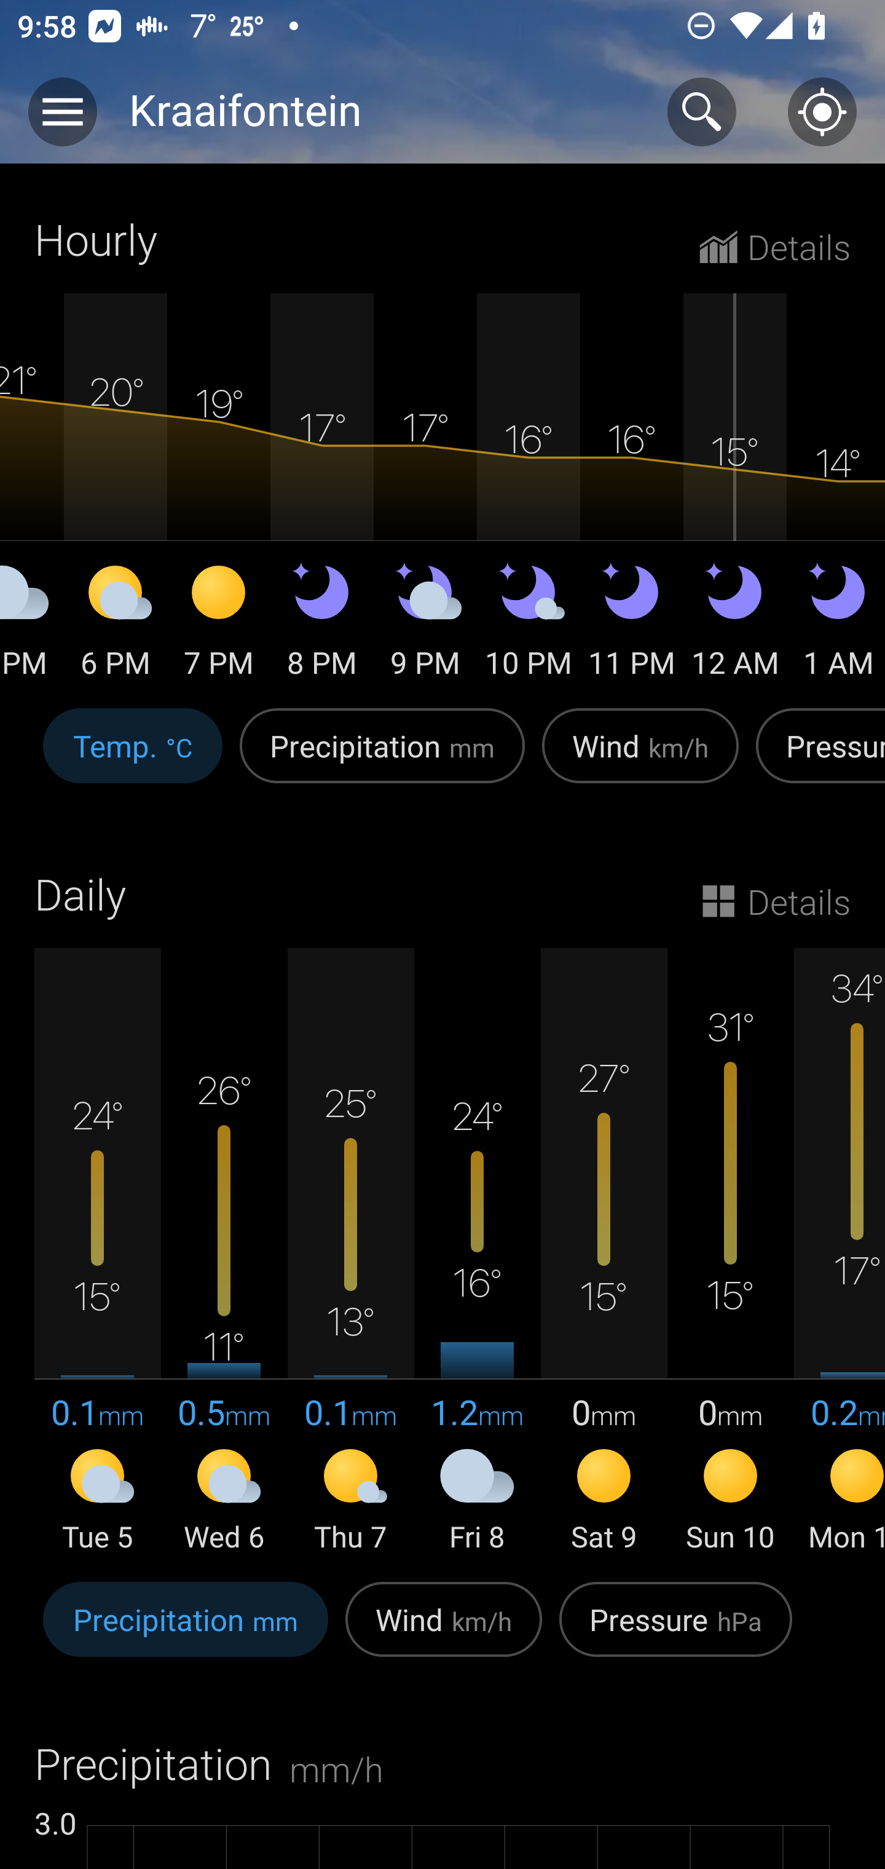 Image resolution: width=885 pixels, height=1869 pixels. What do you see at coordinates (730, 1252) in the screenshot?
I see `31° 15° 0 mm Sun 10` at bounding box center [730, 1252].